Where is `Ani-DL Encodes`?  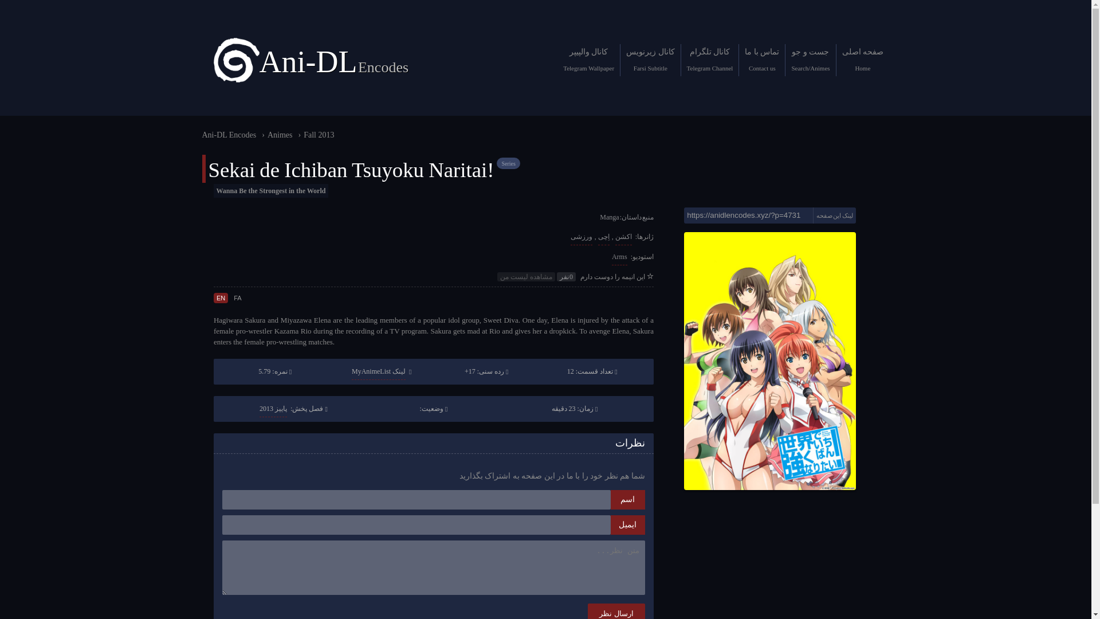 Ani-DL Encodes is located at coordinates (229, 135).